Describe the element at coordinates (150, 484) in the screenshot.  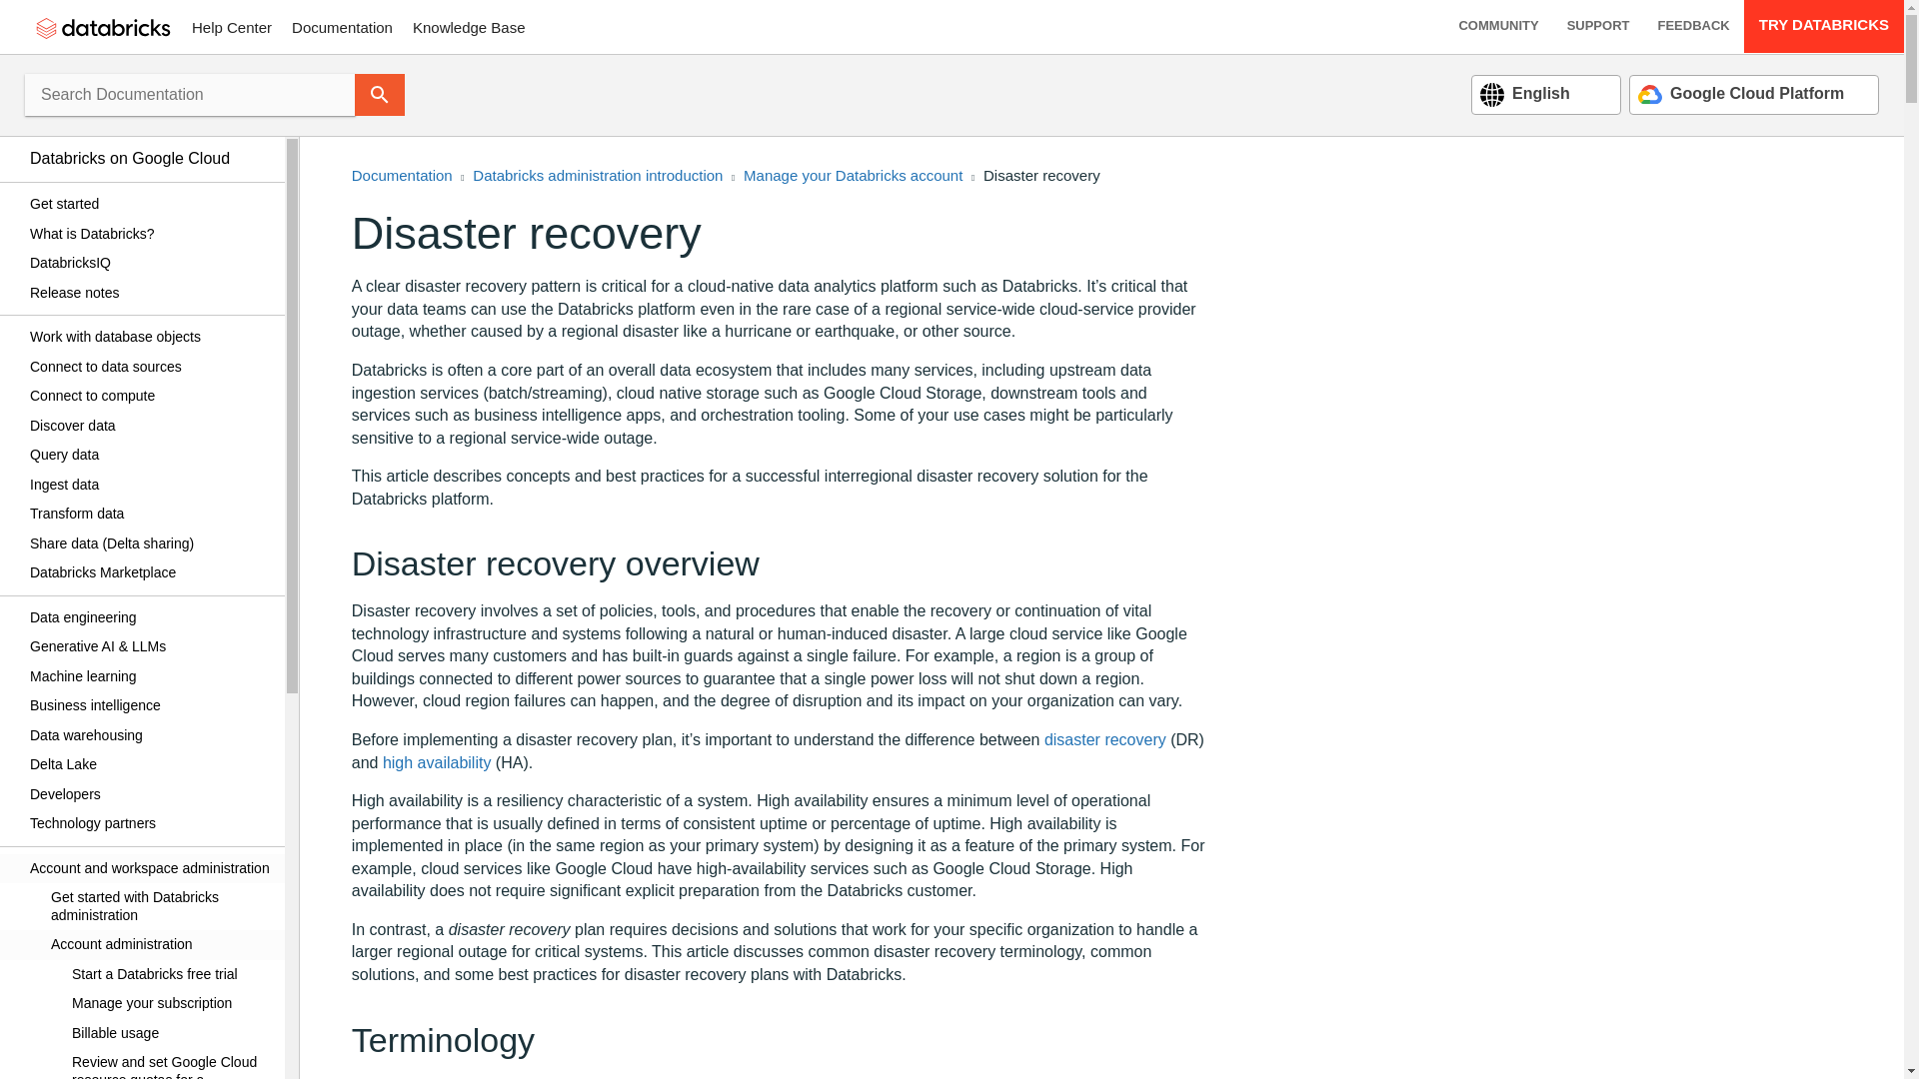
I see `Ingest data` at that location.